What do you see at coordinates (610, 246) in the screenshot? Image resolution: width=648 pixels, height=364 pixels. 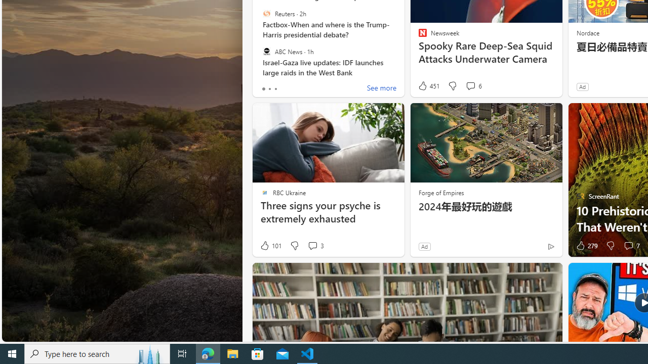 I see `Dislike` at bounding box center [610, 246].